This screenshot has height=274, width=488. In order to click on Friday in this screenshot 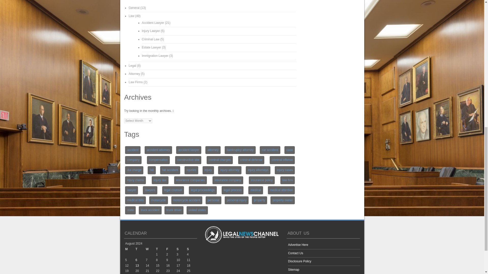, I will do `click(171, 249)`.